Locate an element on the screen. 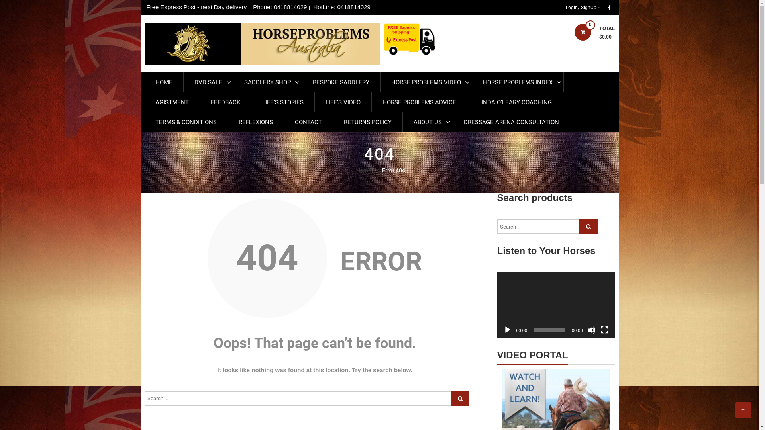 This screenshot has height=430, width=765. Mute is located at coordinates (591, 330).